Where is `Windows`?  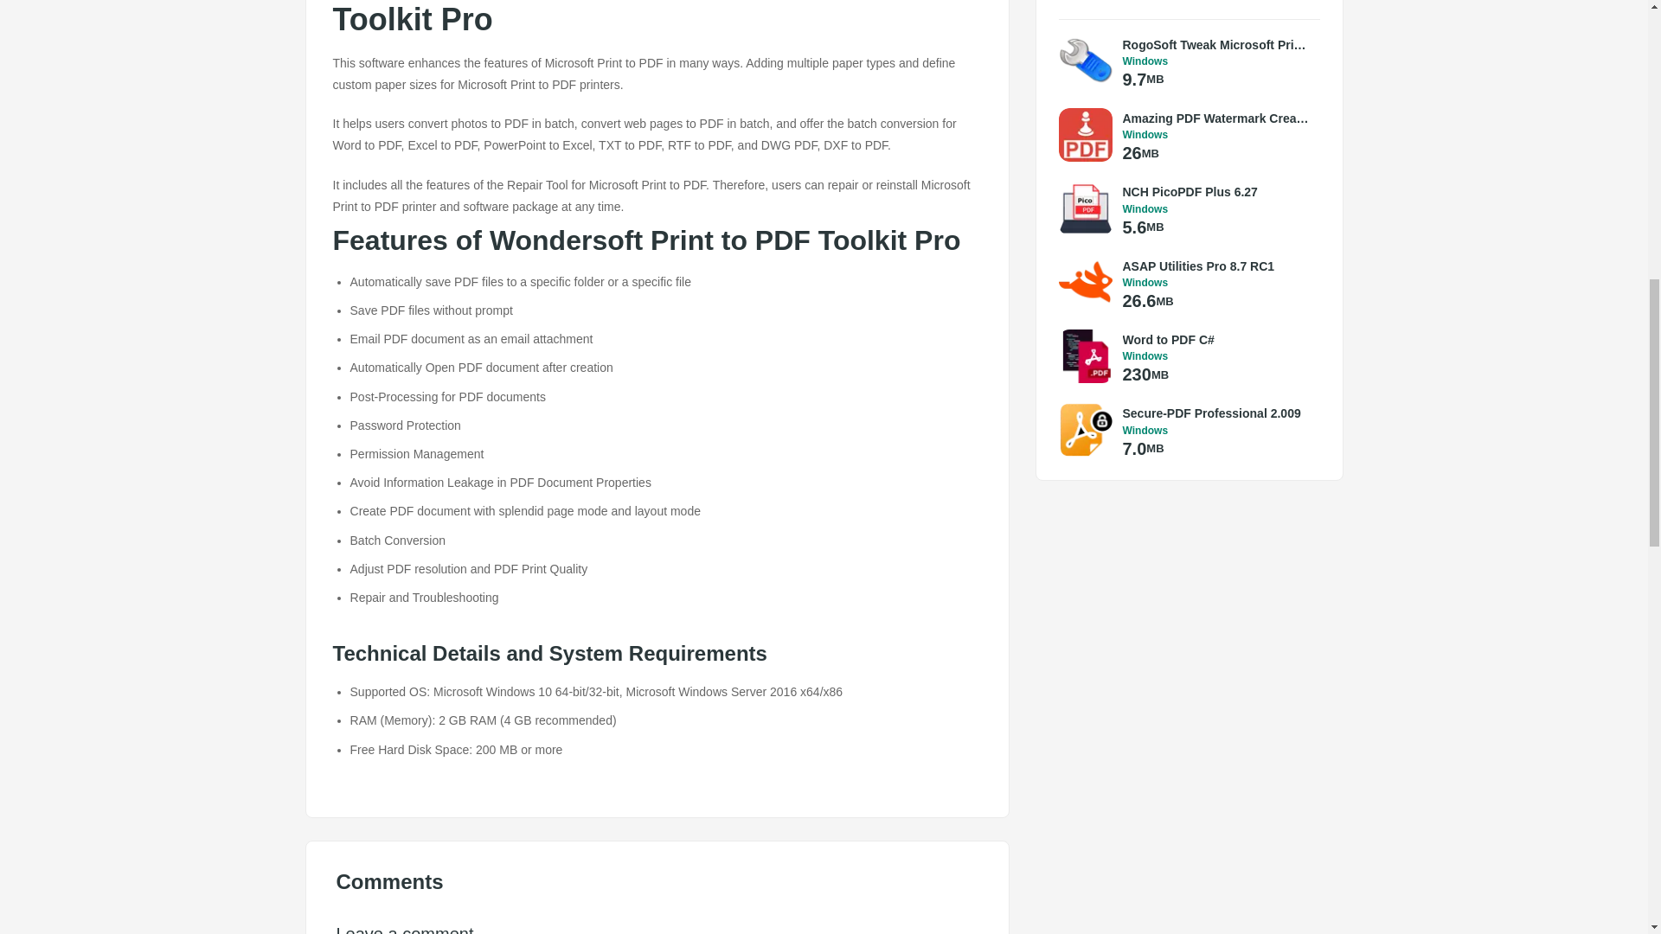
Windows is located at coordinates (1216, 61).